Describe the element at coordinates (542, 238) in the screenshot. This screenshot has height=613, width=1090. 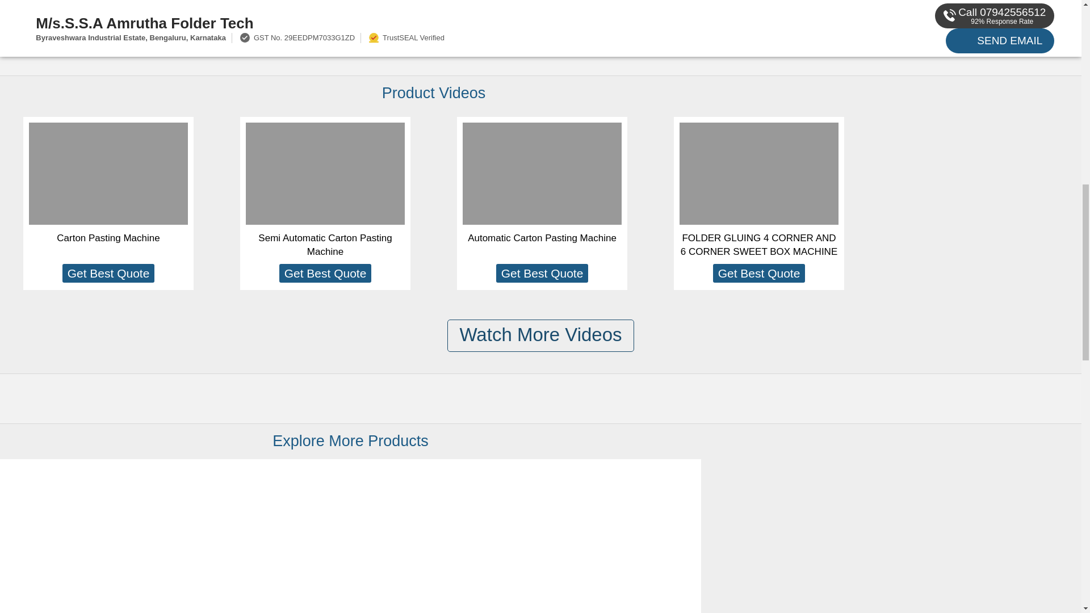
I see `Automatic Carton Pasting Machine` at that location.